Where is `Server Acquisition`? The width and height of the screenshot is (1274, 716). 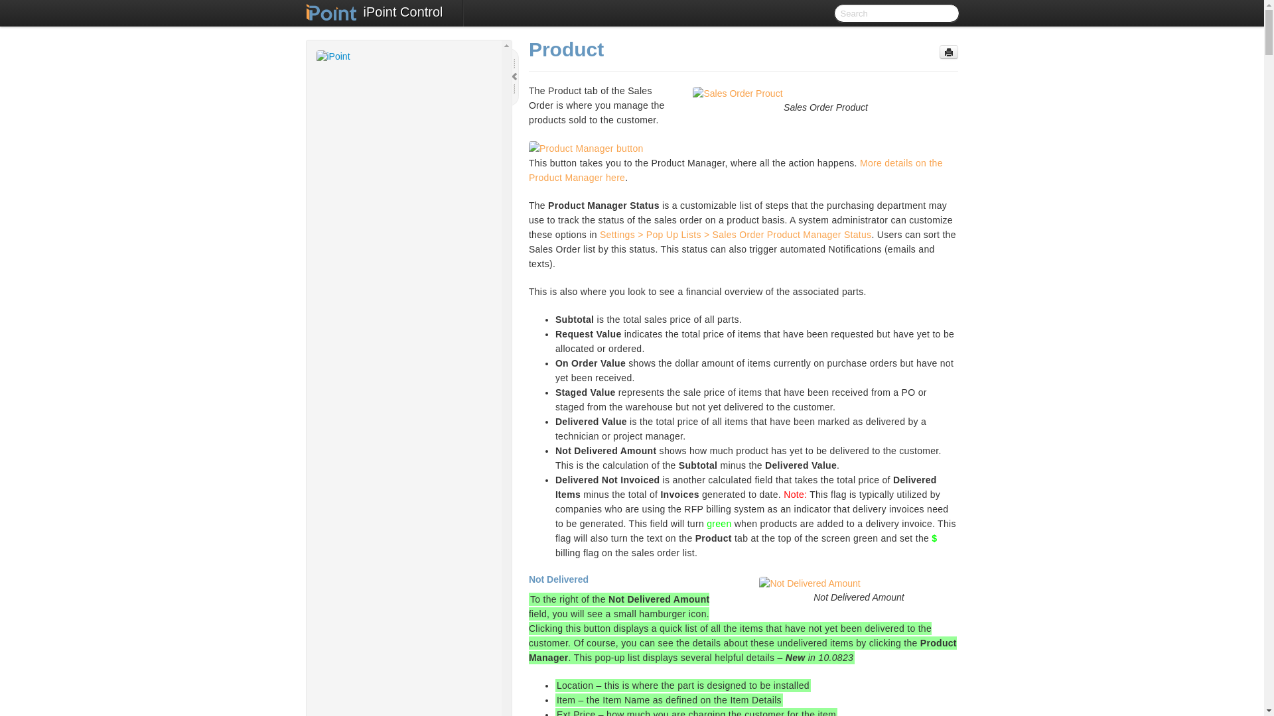
Server Acquisition is located at coordinates (417, 152).